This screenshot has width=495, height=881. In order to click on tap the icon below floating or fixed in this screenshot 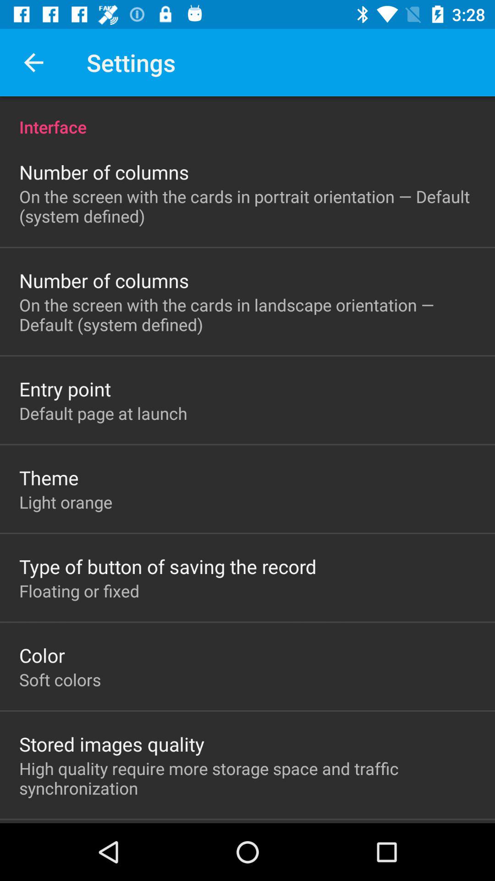, I will do `click(42, 655)`.